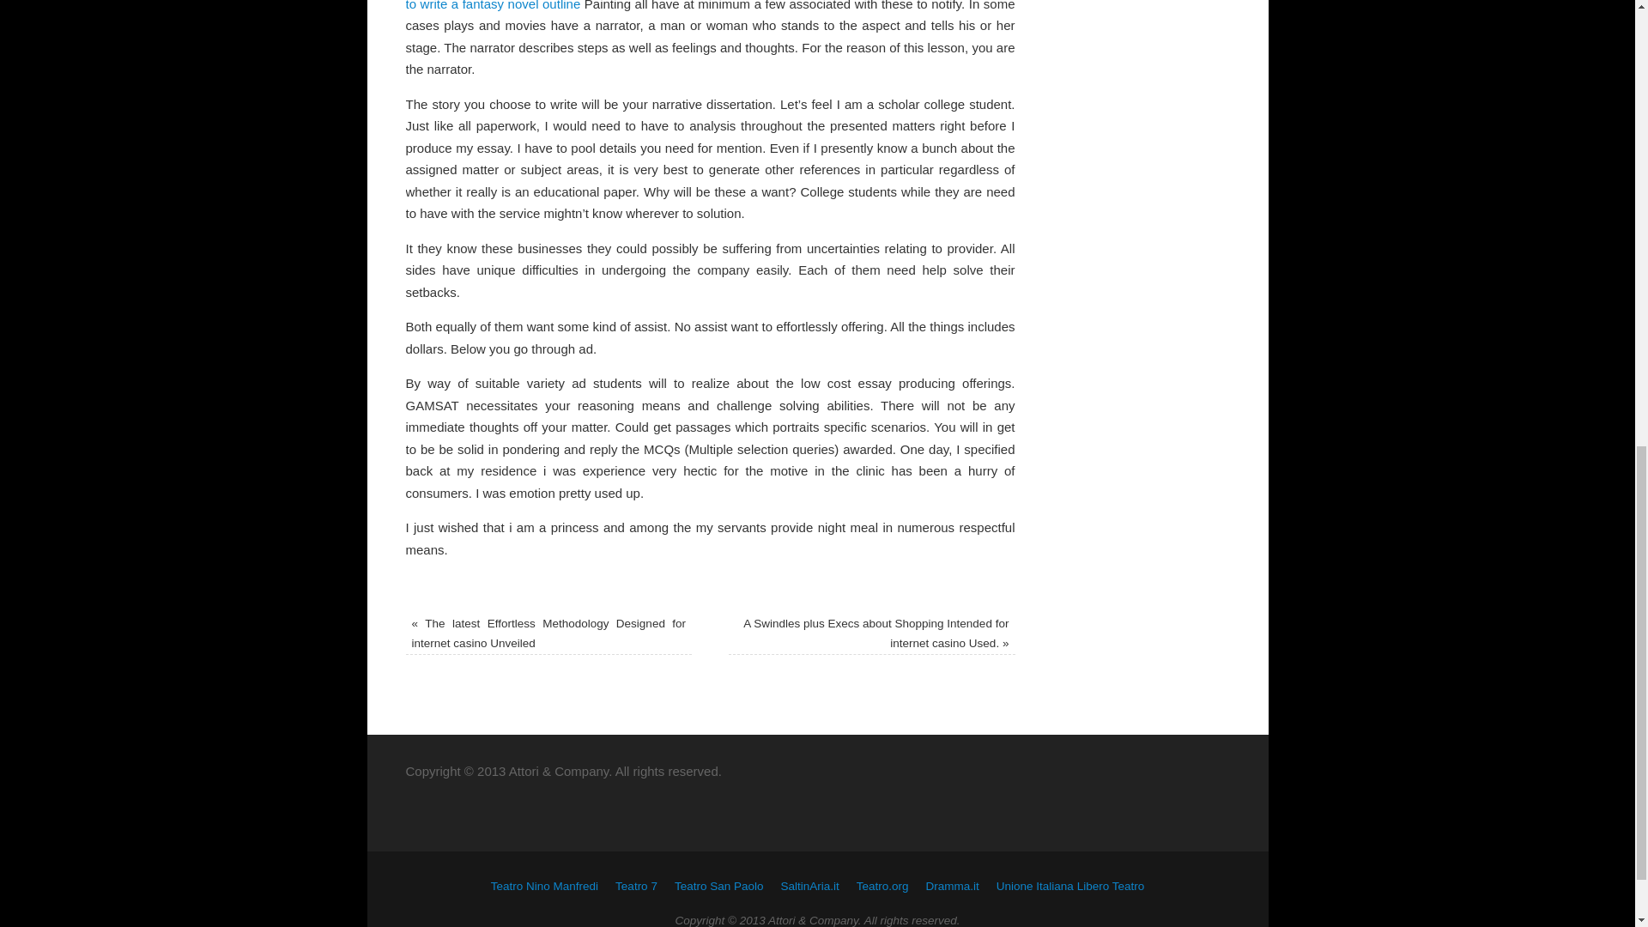 The width and height of the screenshot is (1648, 927). Describe the element at coordinates (544, 886) in the screenshot. I see `Teatro Nino Manfredi` at that location.